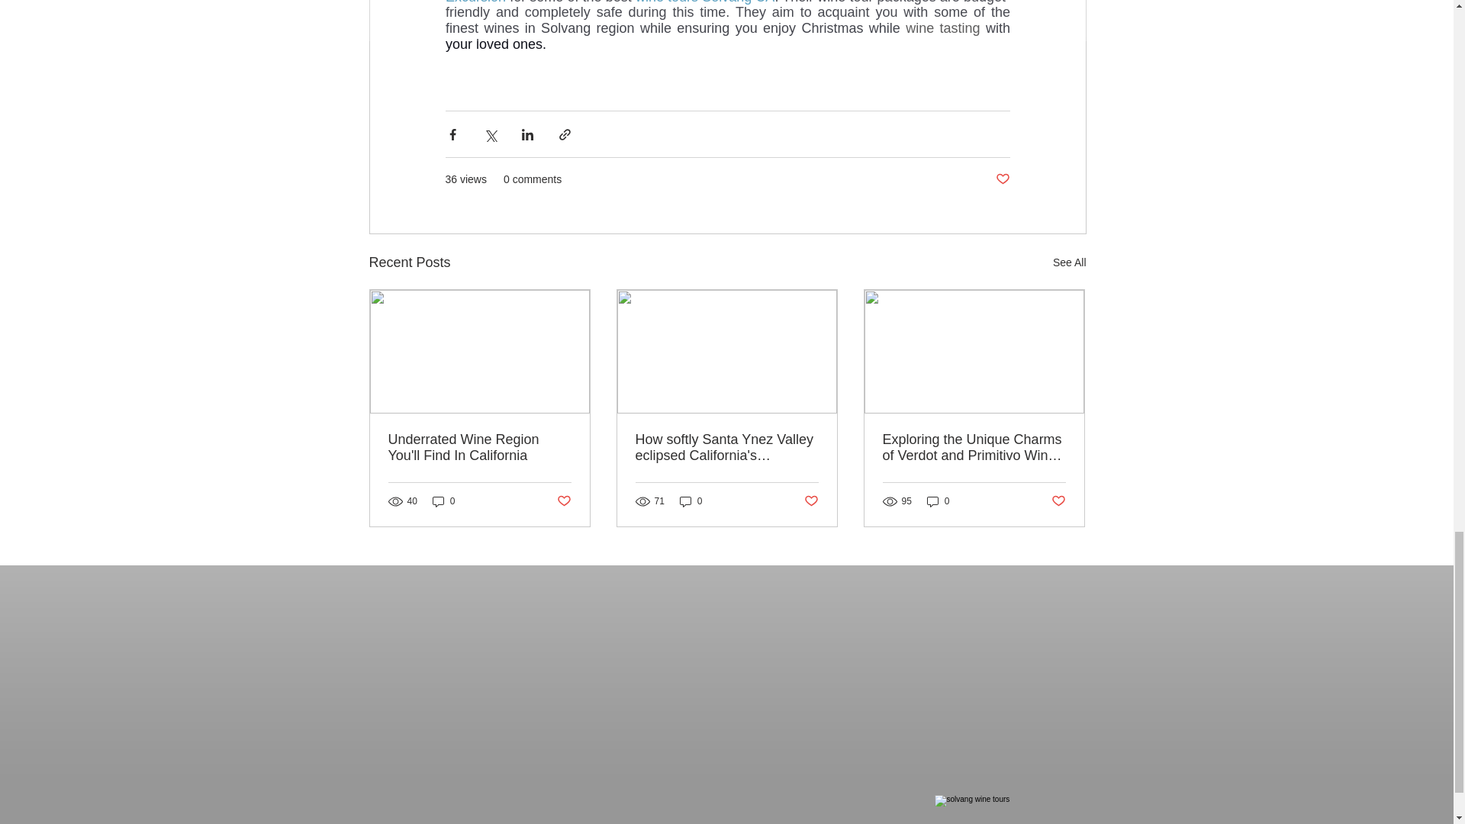 This screenshot has width=1465, height=824. I want to click on See All, so click(1070, 262).